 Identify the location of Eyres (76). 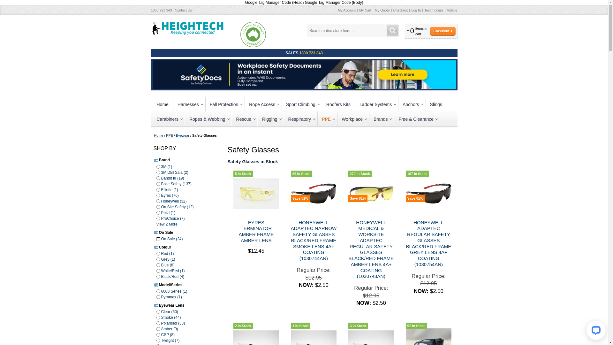
(168, 195).